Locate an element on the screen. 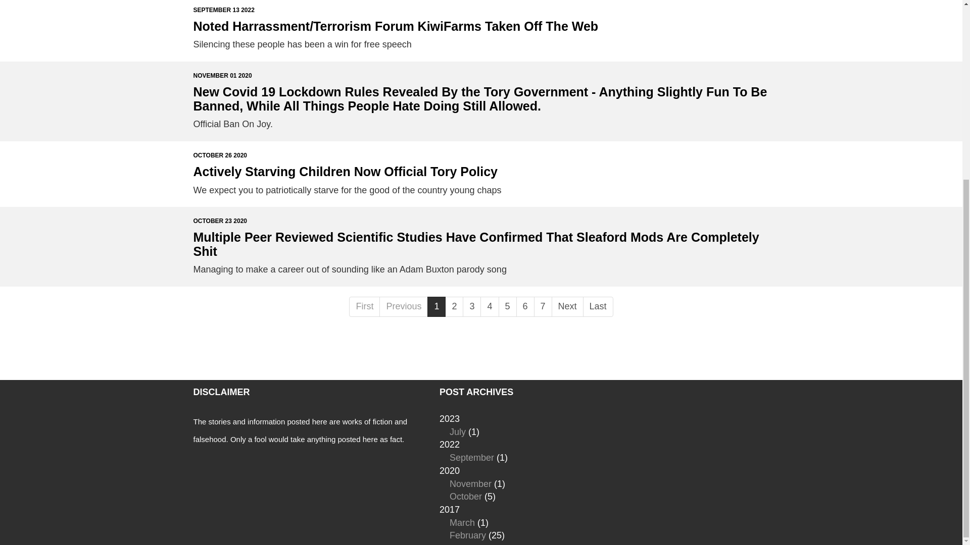 The height and width of the screenshot is (545, 970). 3 is located at coordinates (472, 306).